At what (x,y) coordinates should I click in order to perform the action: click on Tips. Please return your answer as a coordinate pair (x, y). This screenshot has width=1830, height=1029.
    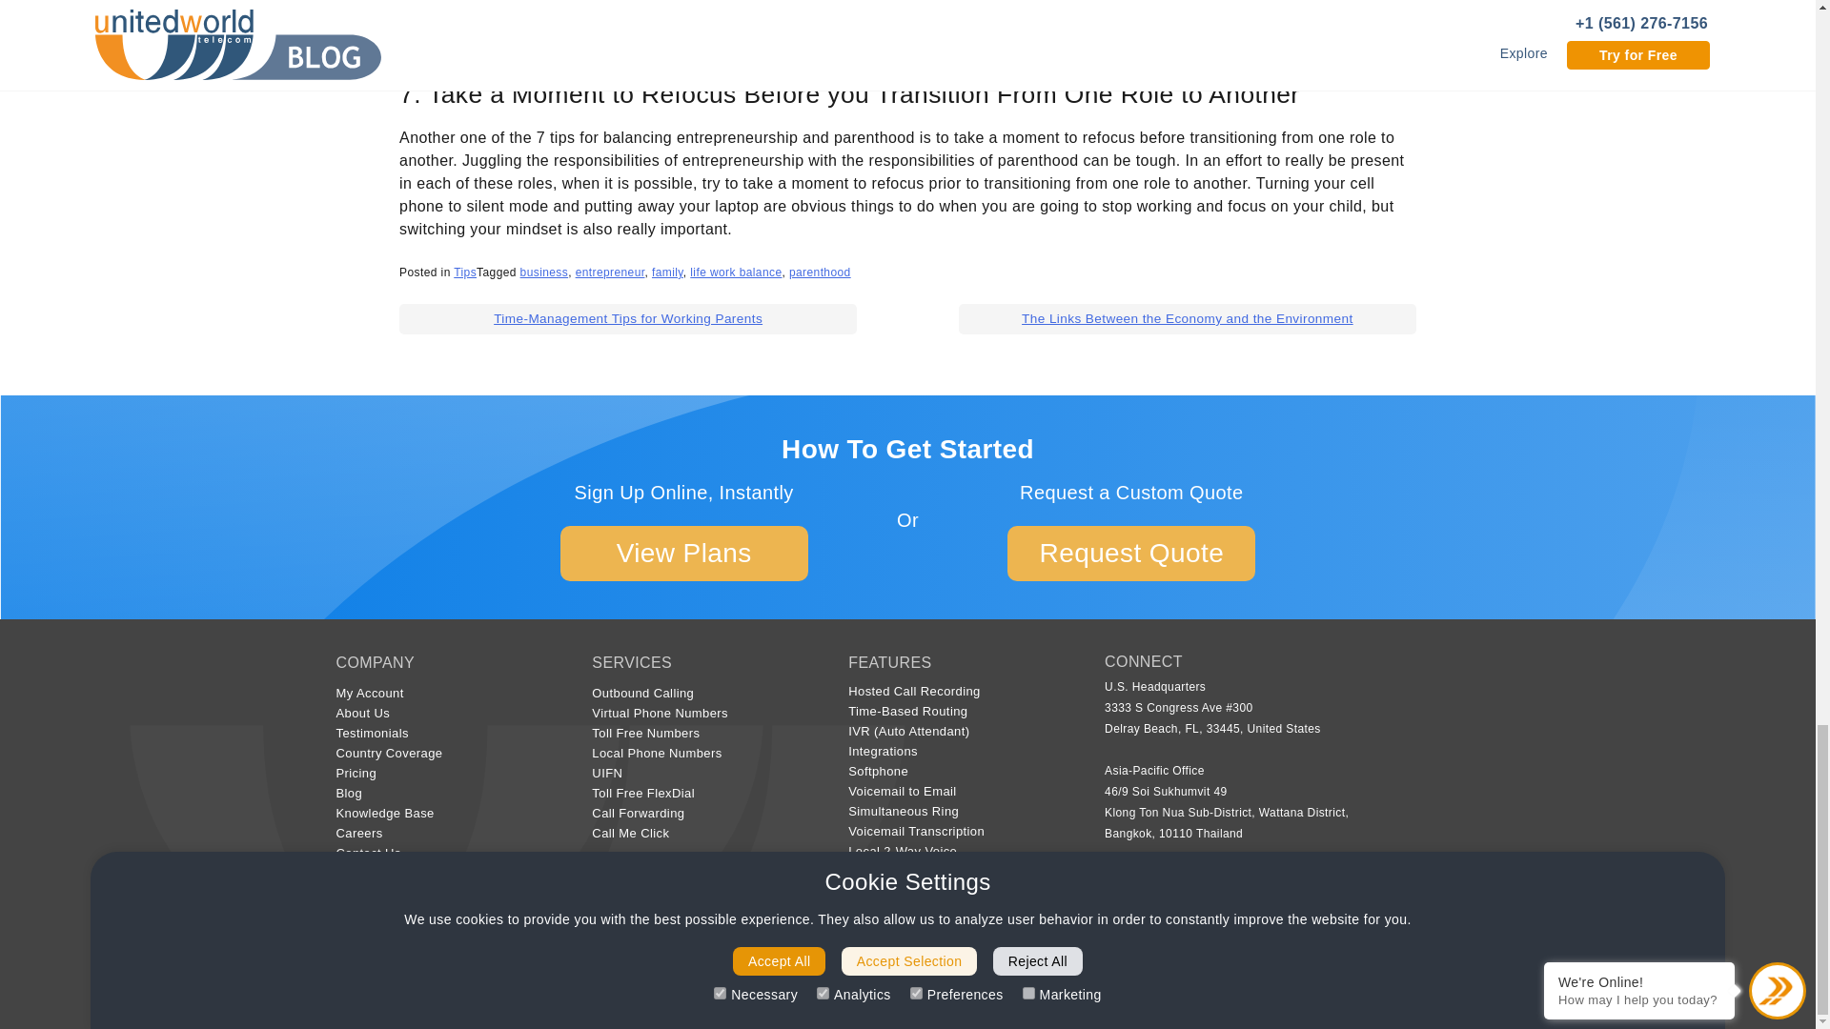
    Looking at the image, I should click on (465, 272).